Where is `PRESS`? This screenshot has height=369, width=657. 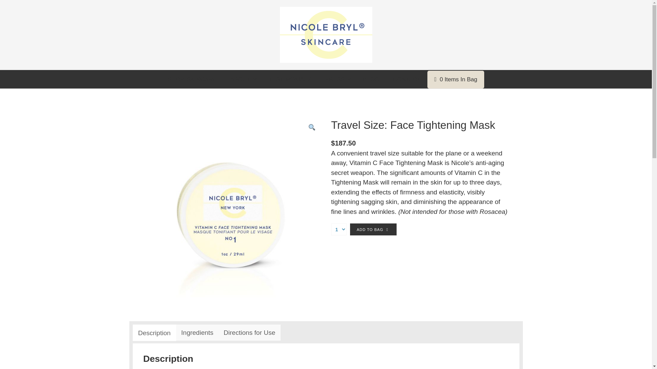
PRESS is located at coordinates (337, 79).